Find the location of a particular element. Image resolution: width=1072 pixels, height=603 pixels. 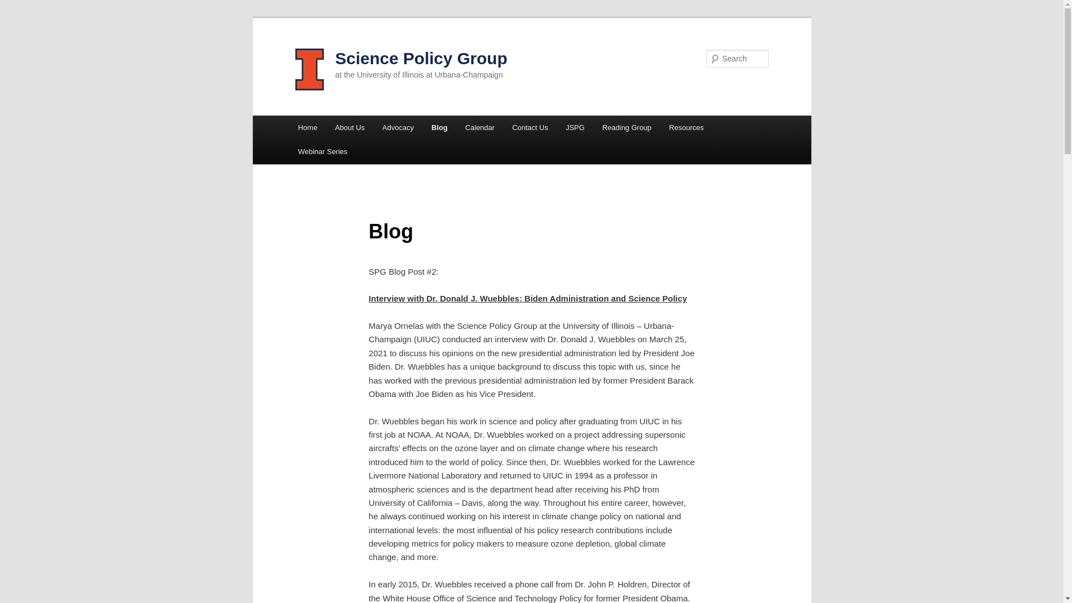

Science Policy Group is located at coordinates (421, 58).